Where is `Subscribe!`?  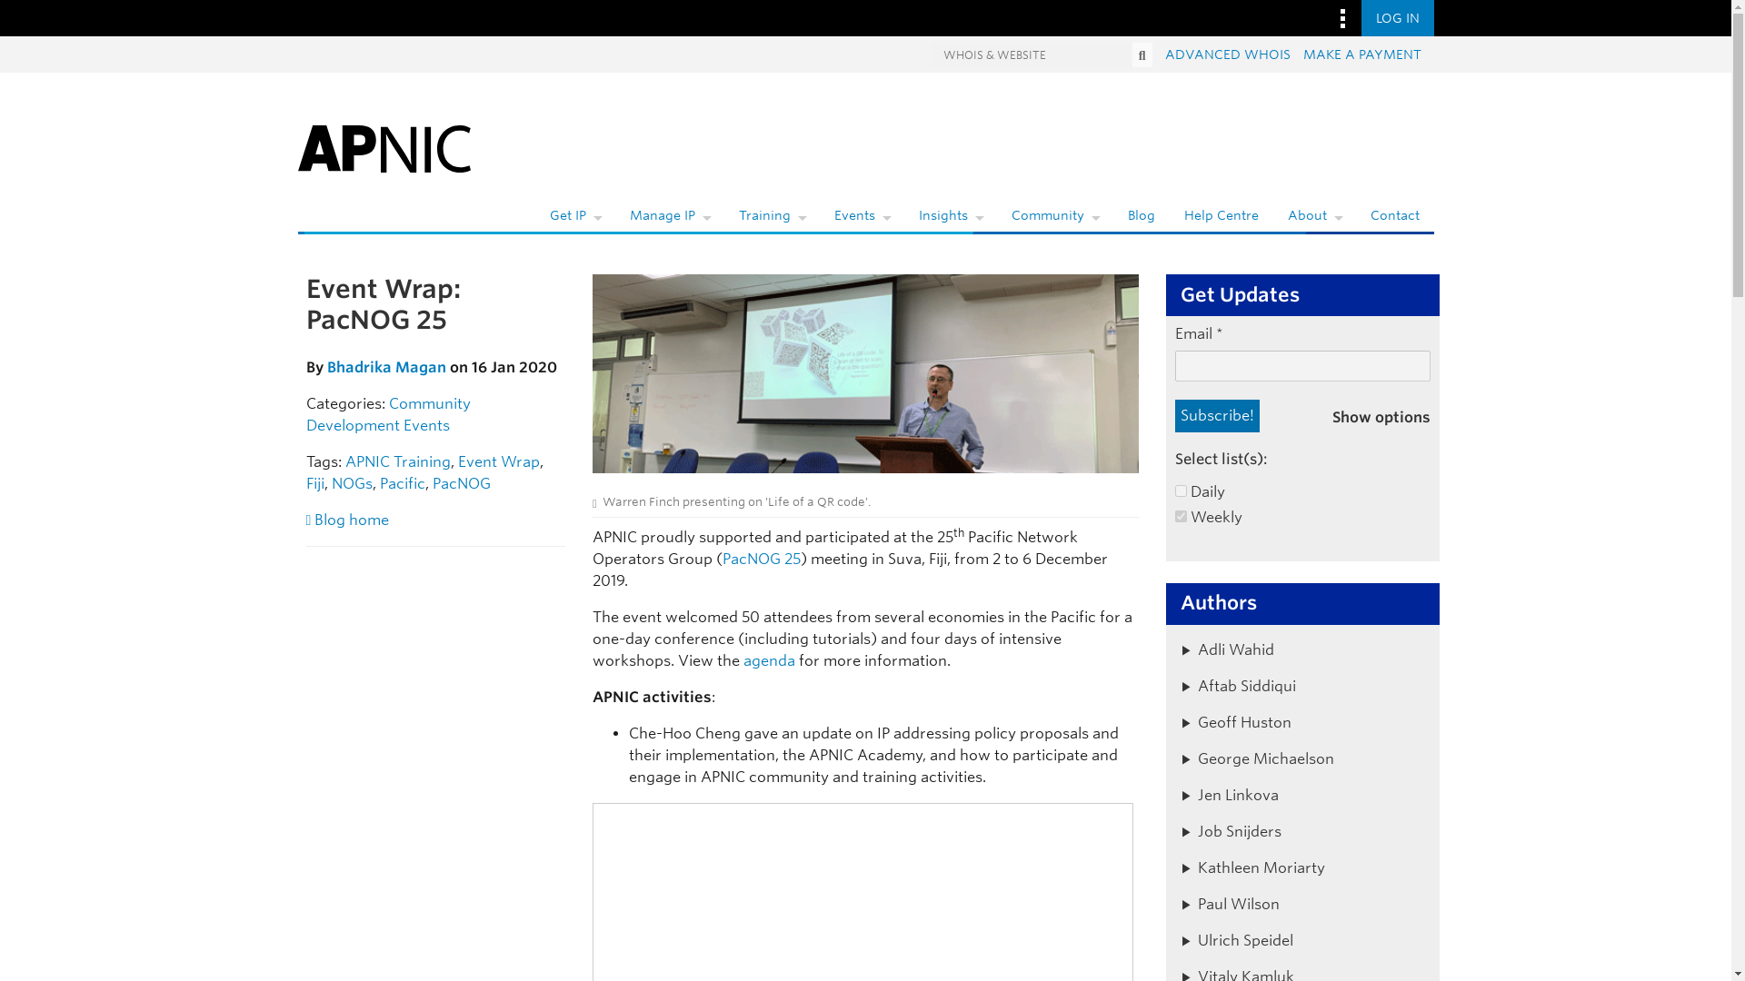 Subscribe! is located at coordinates (1217, 416).